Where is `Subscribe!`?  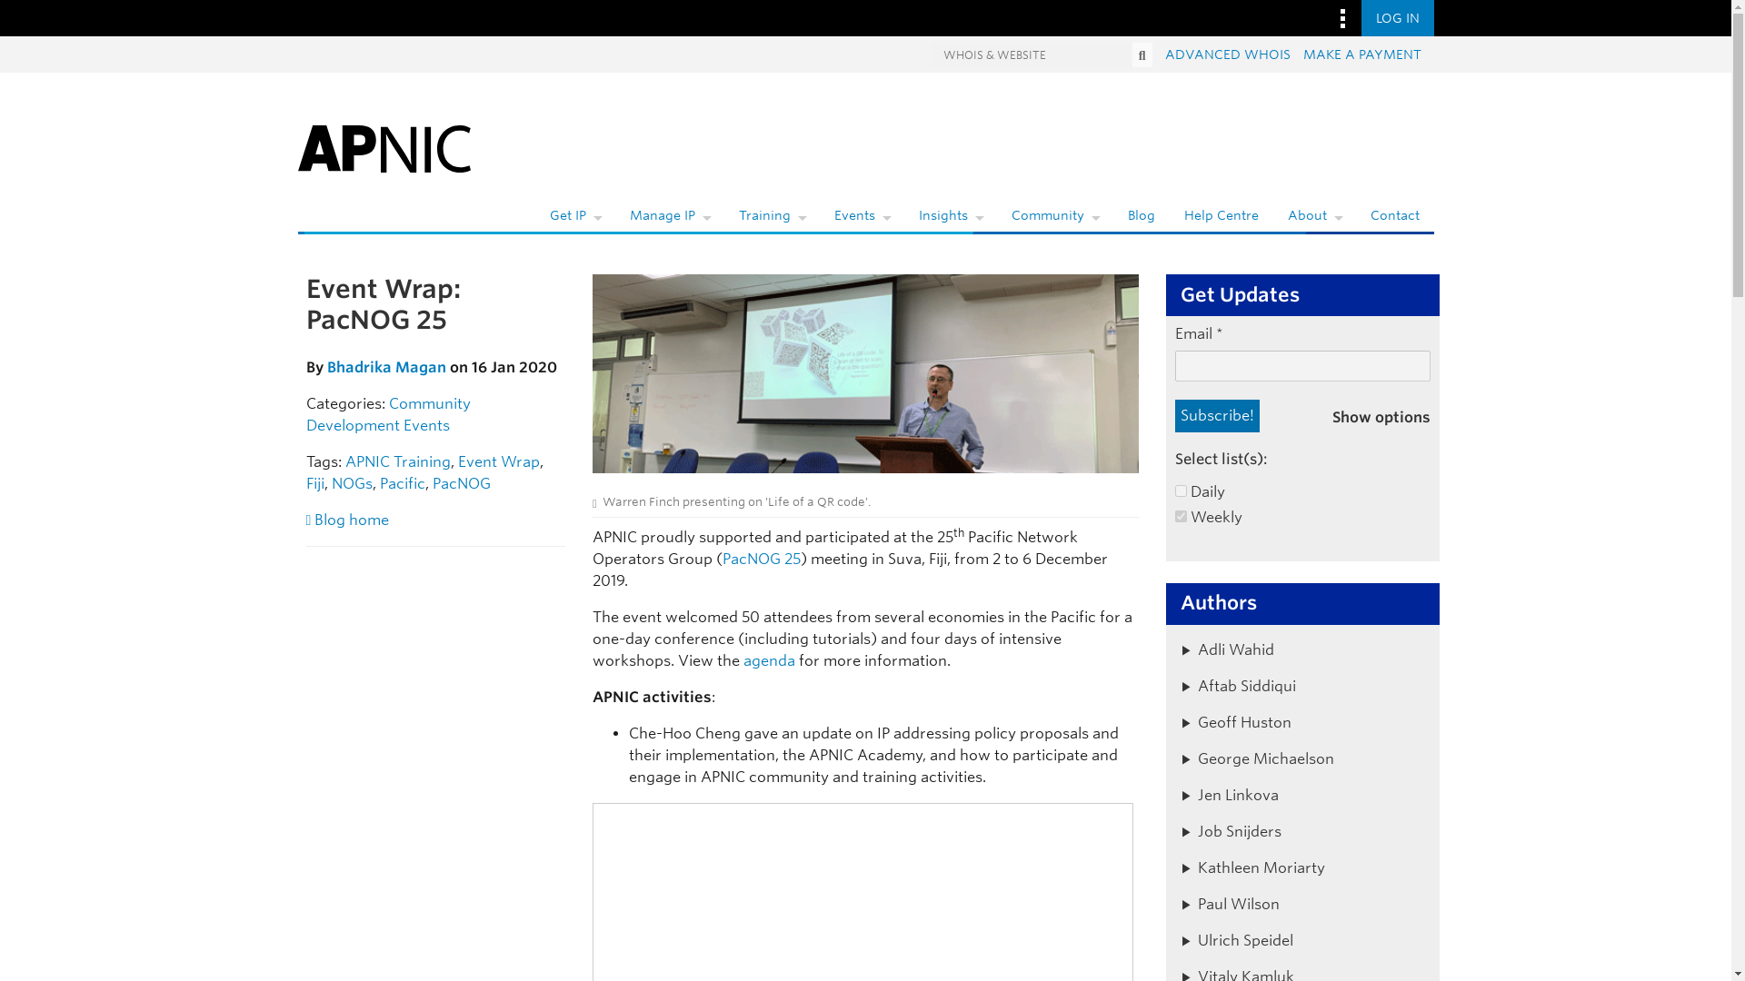 Subscribe! is located at coordinates (1217, 416).